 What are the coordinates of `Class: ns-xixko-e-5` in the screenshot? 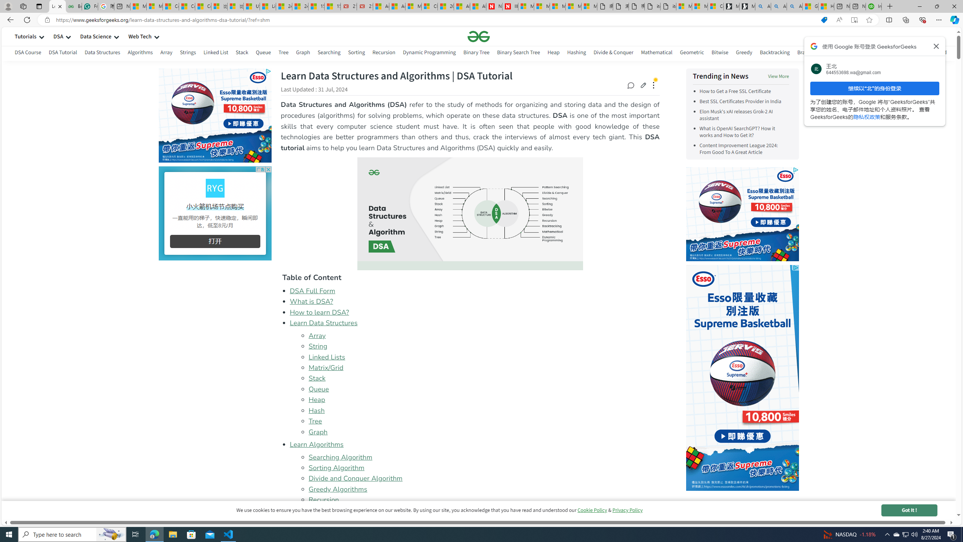 It's located at (214, 188).